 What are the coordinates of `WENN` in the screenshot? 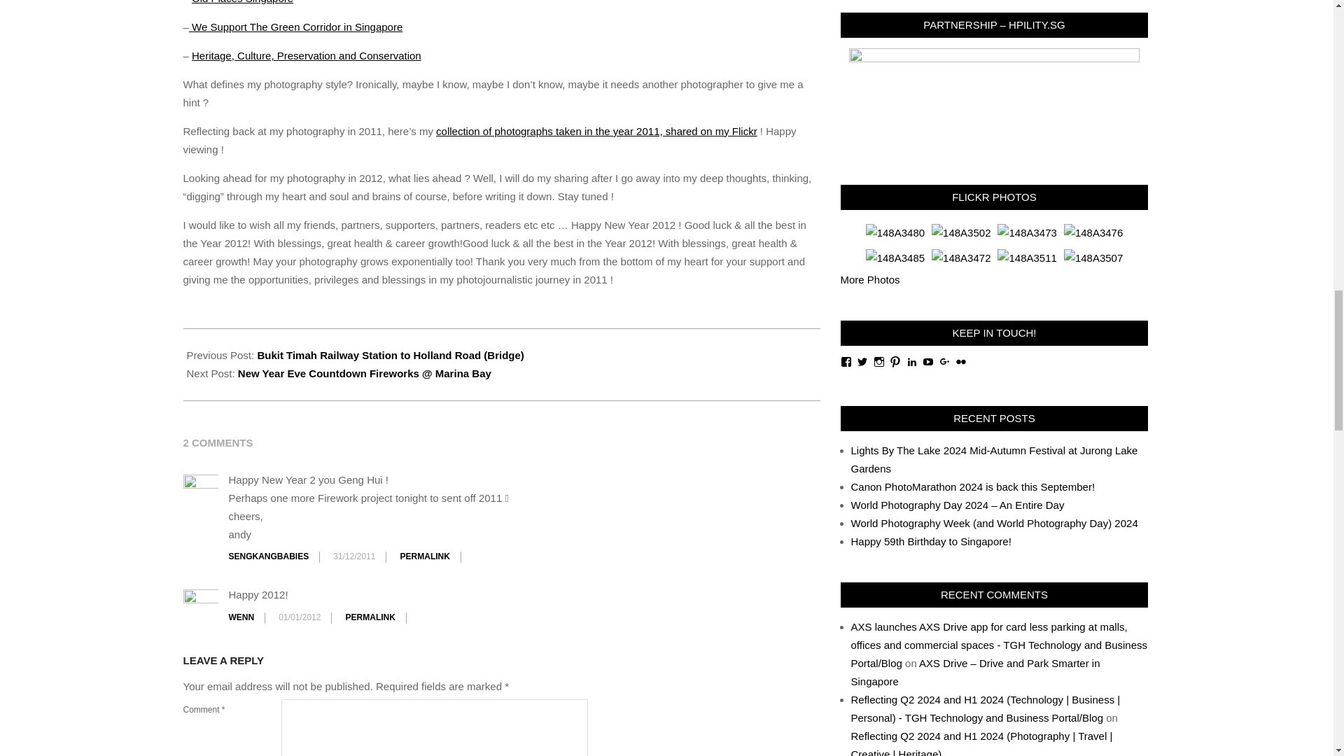 It's located at (241, 617).